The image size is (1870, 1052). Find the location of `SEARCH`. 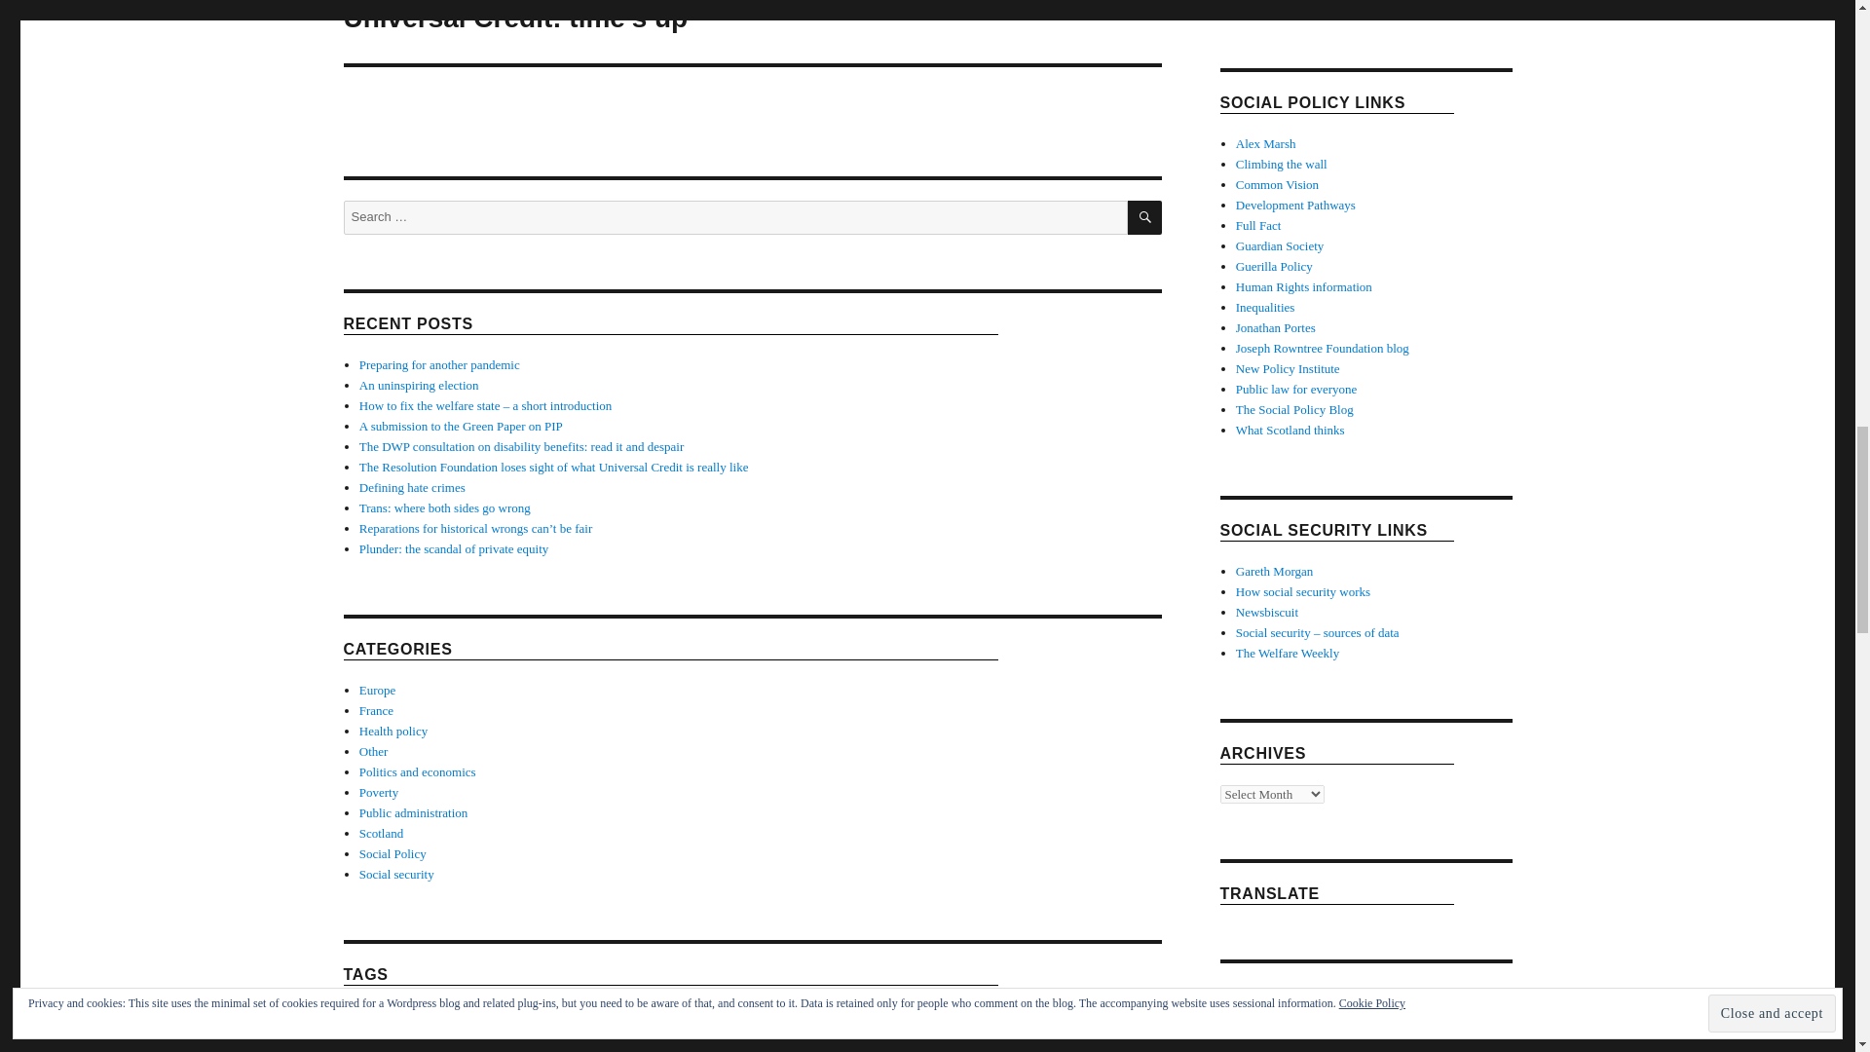

SEARCH is located at coordinates (1143, 217).